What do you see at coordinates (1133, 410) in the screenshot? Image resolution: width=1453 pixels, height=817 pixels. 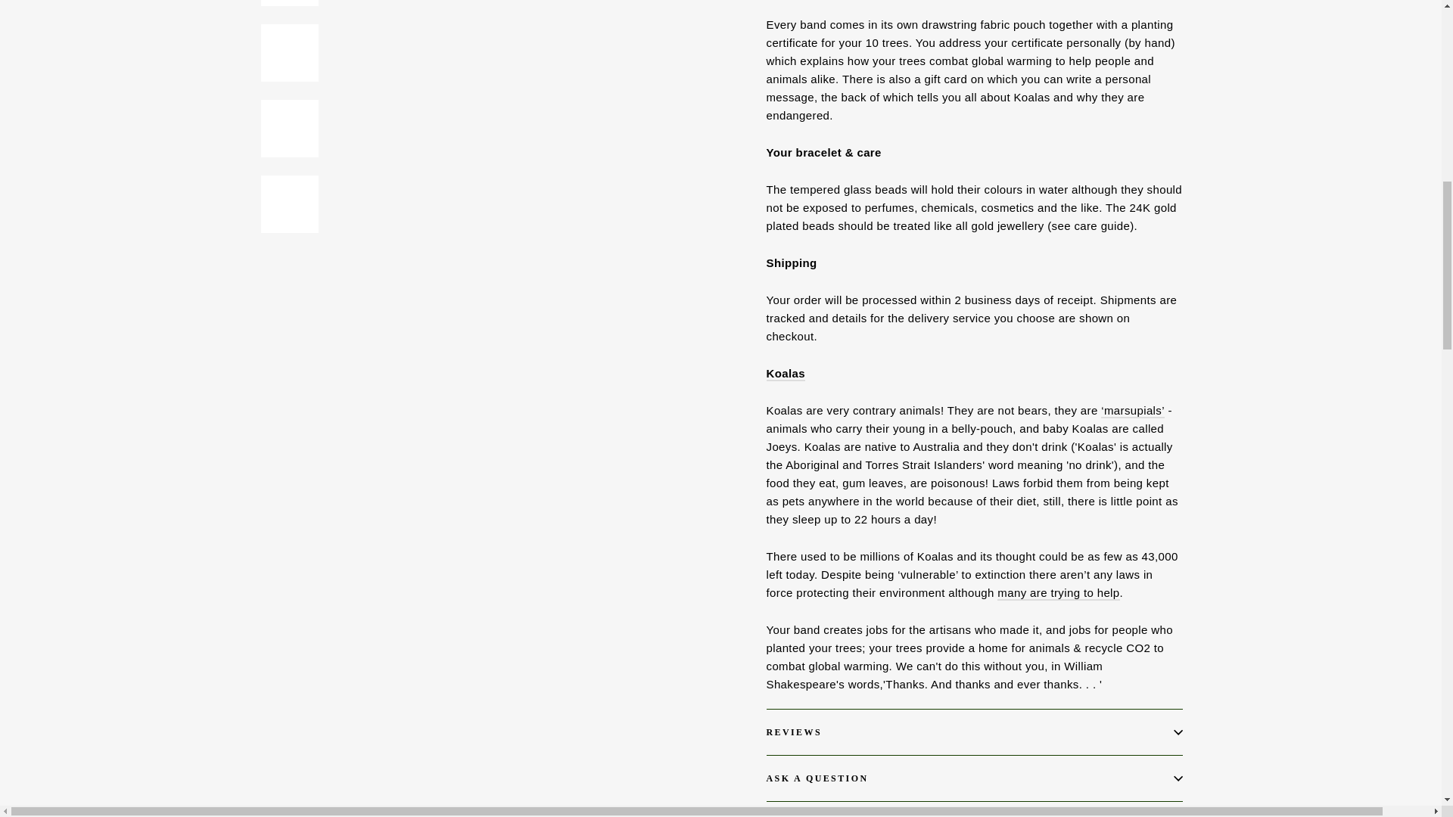 I see `Koala` at bounding box center [1133, 410].